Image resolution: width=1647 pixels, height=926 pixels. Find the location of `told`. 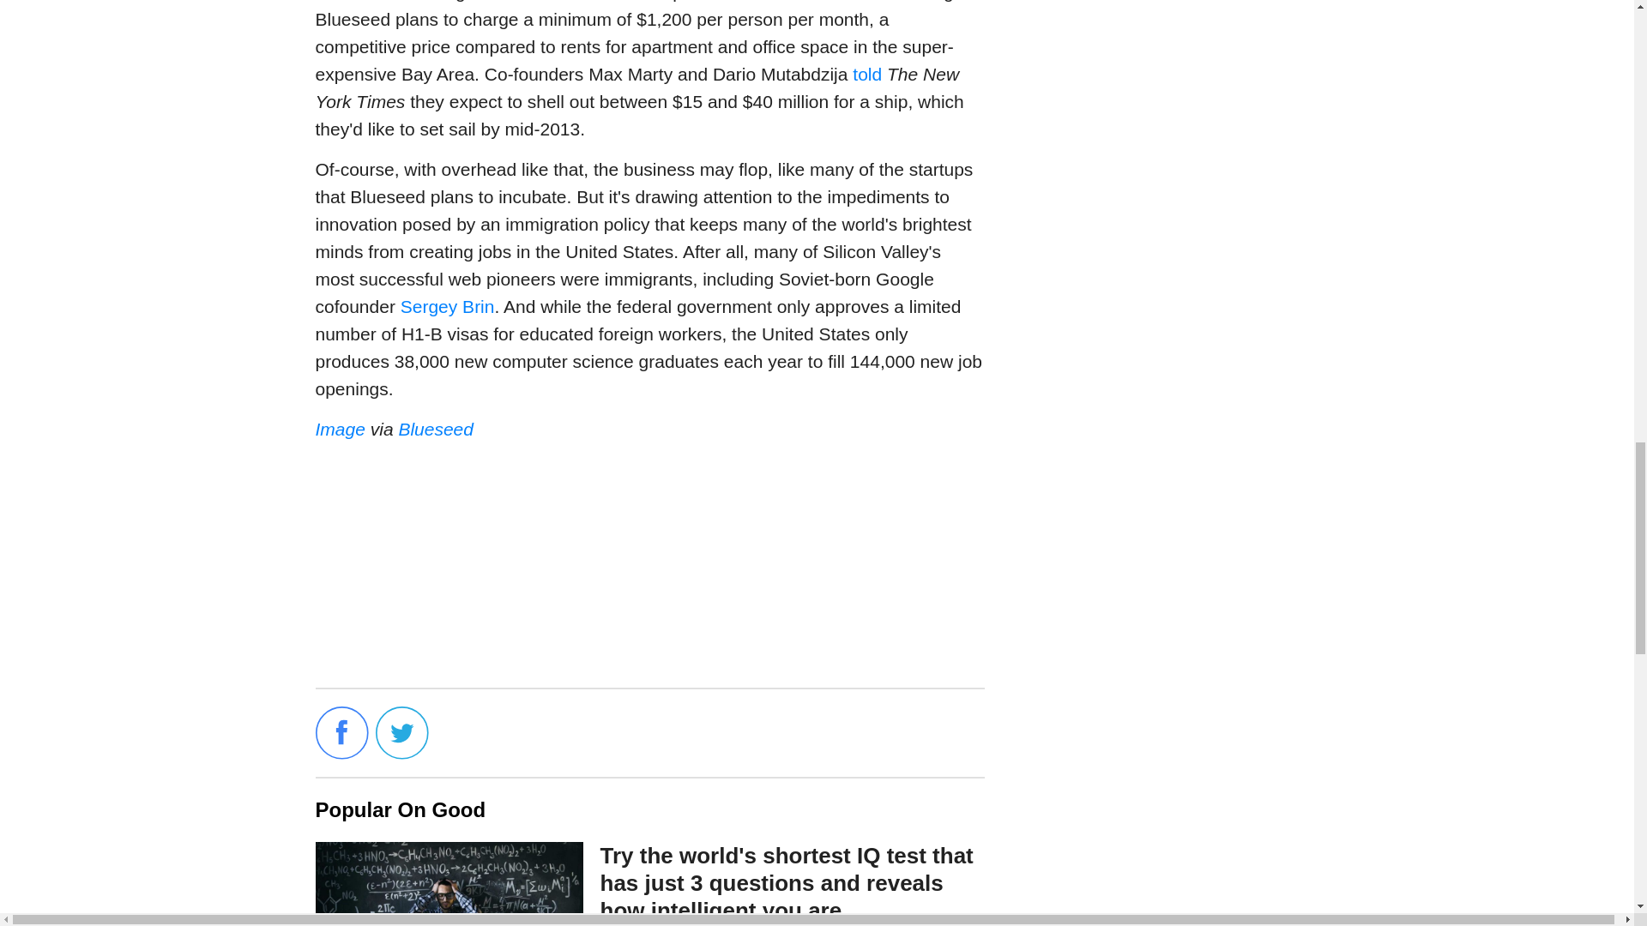

told is located at coordinates (866, 74).